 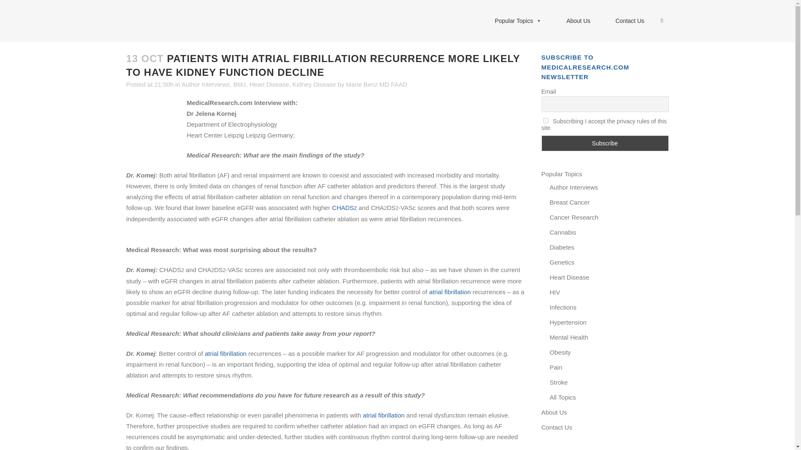 I want to click on Subscribe, so click(x=605, y=143).